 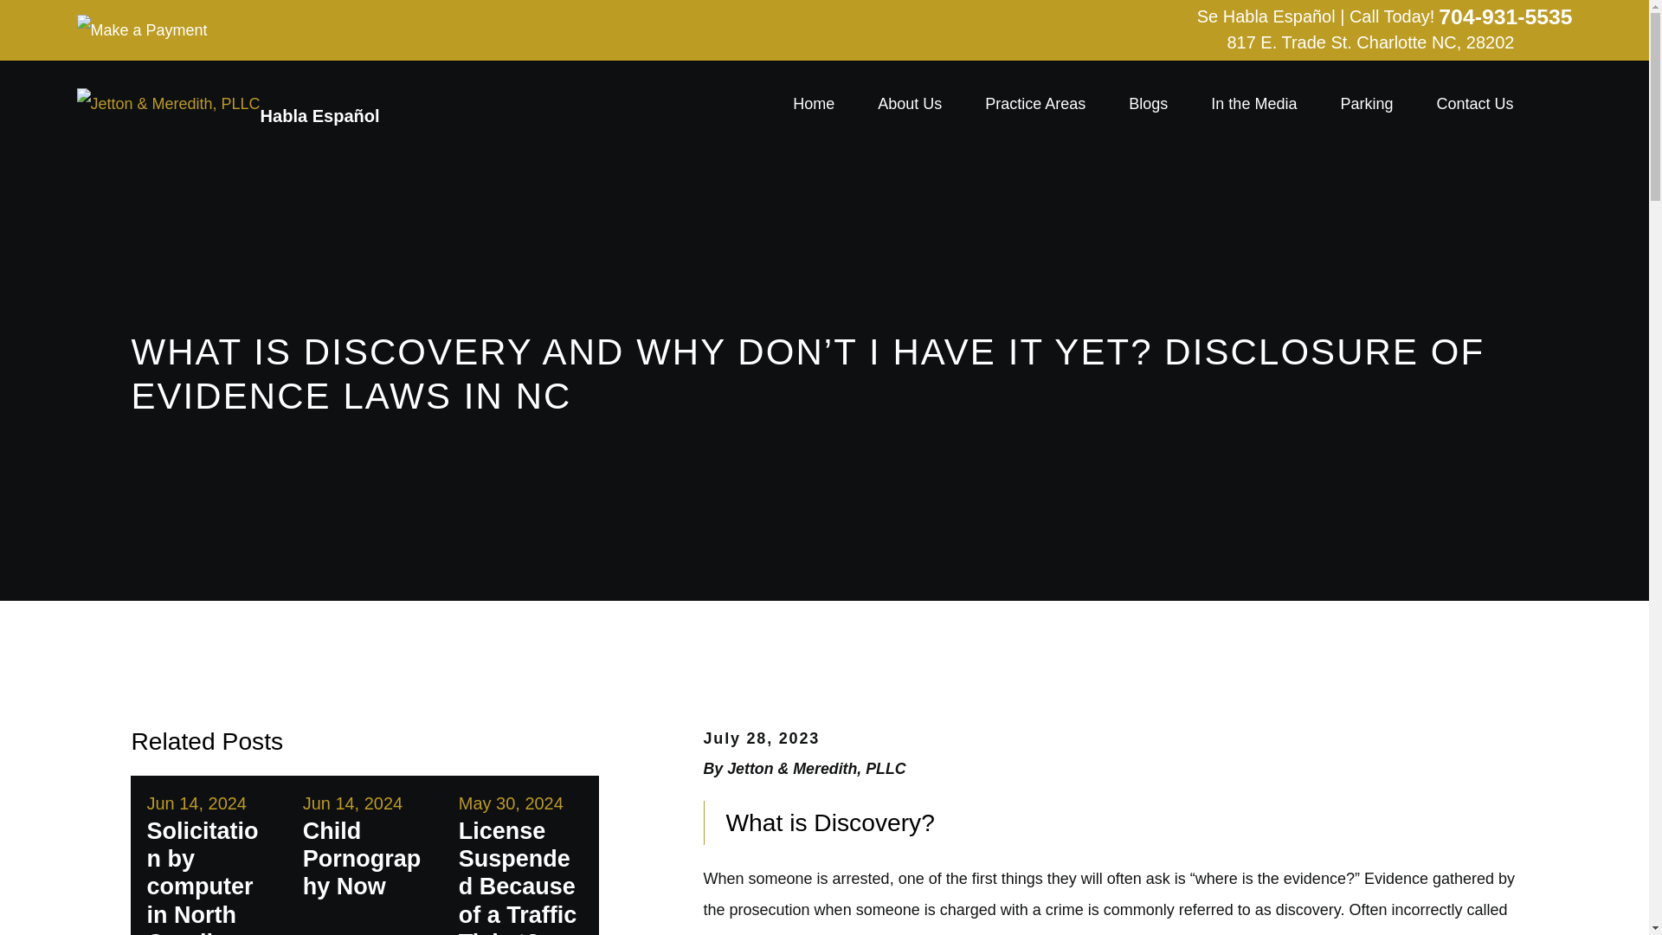 I want to click on About Us, so click(x=909, y=104).